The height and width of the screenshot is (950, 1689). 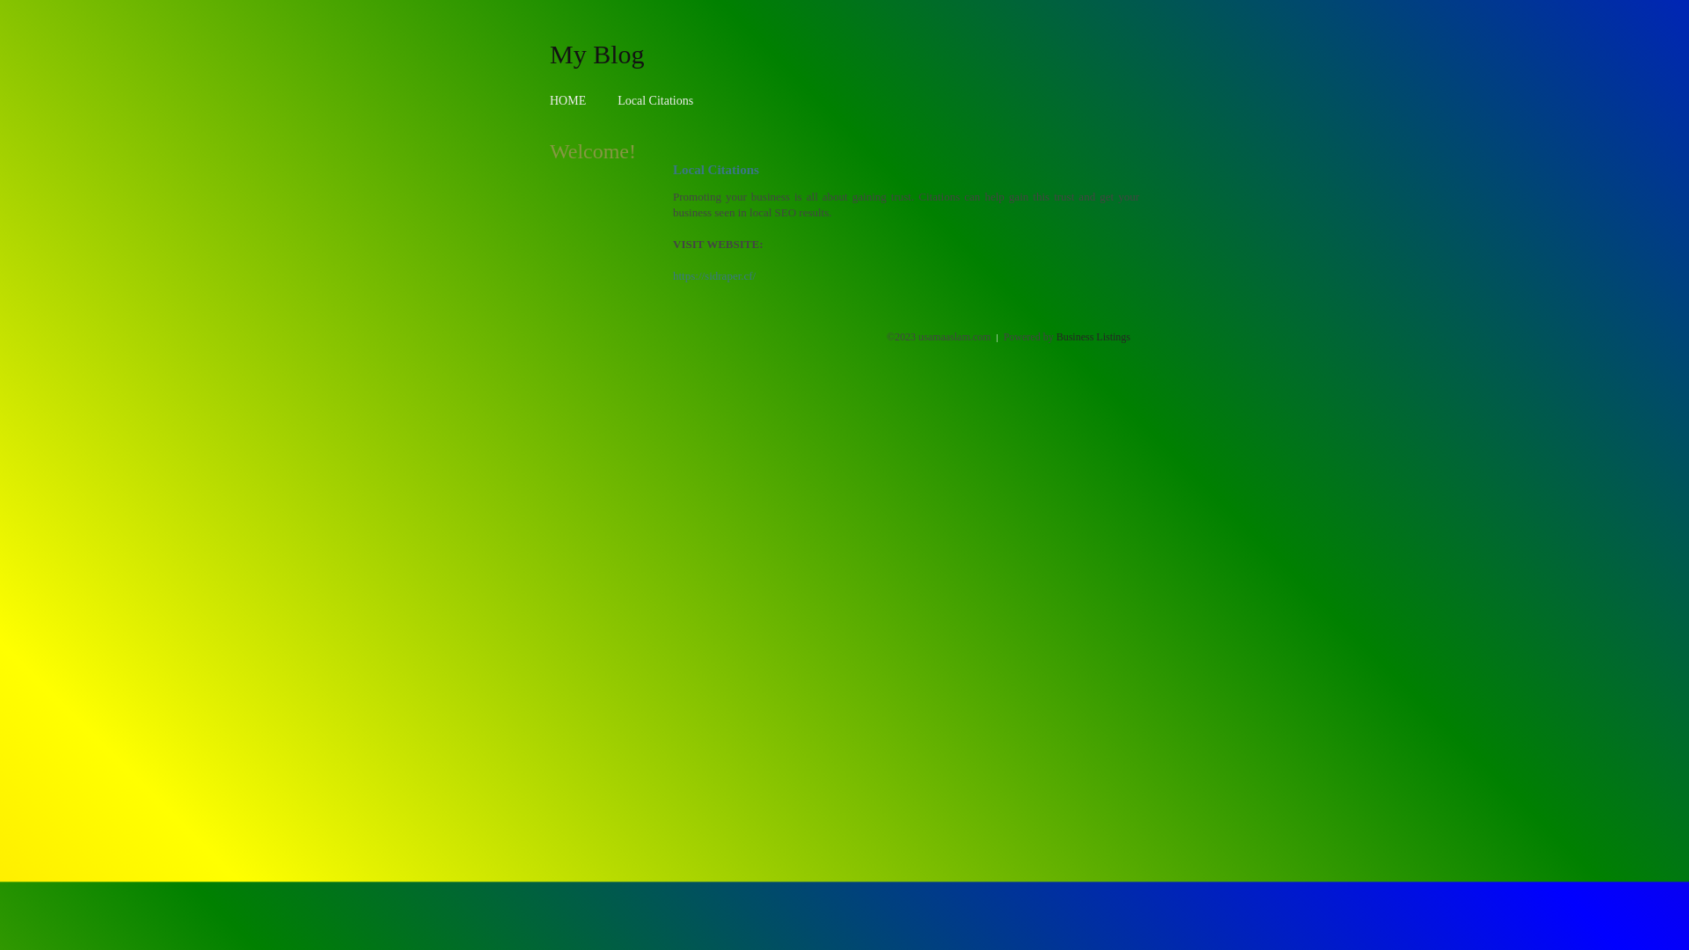 What do you see at coordinates (568, 100) in the screenshot?
I see `HOME` at bounding box center [568, 100].